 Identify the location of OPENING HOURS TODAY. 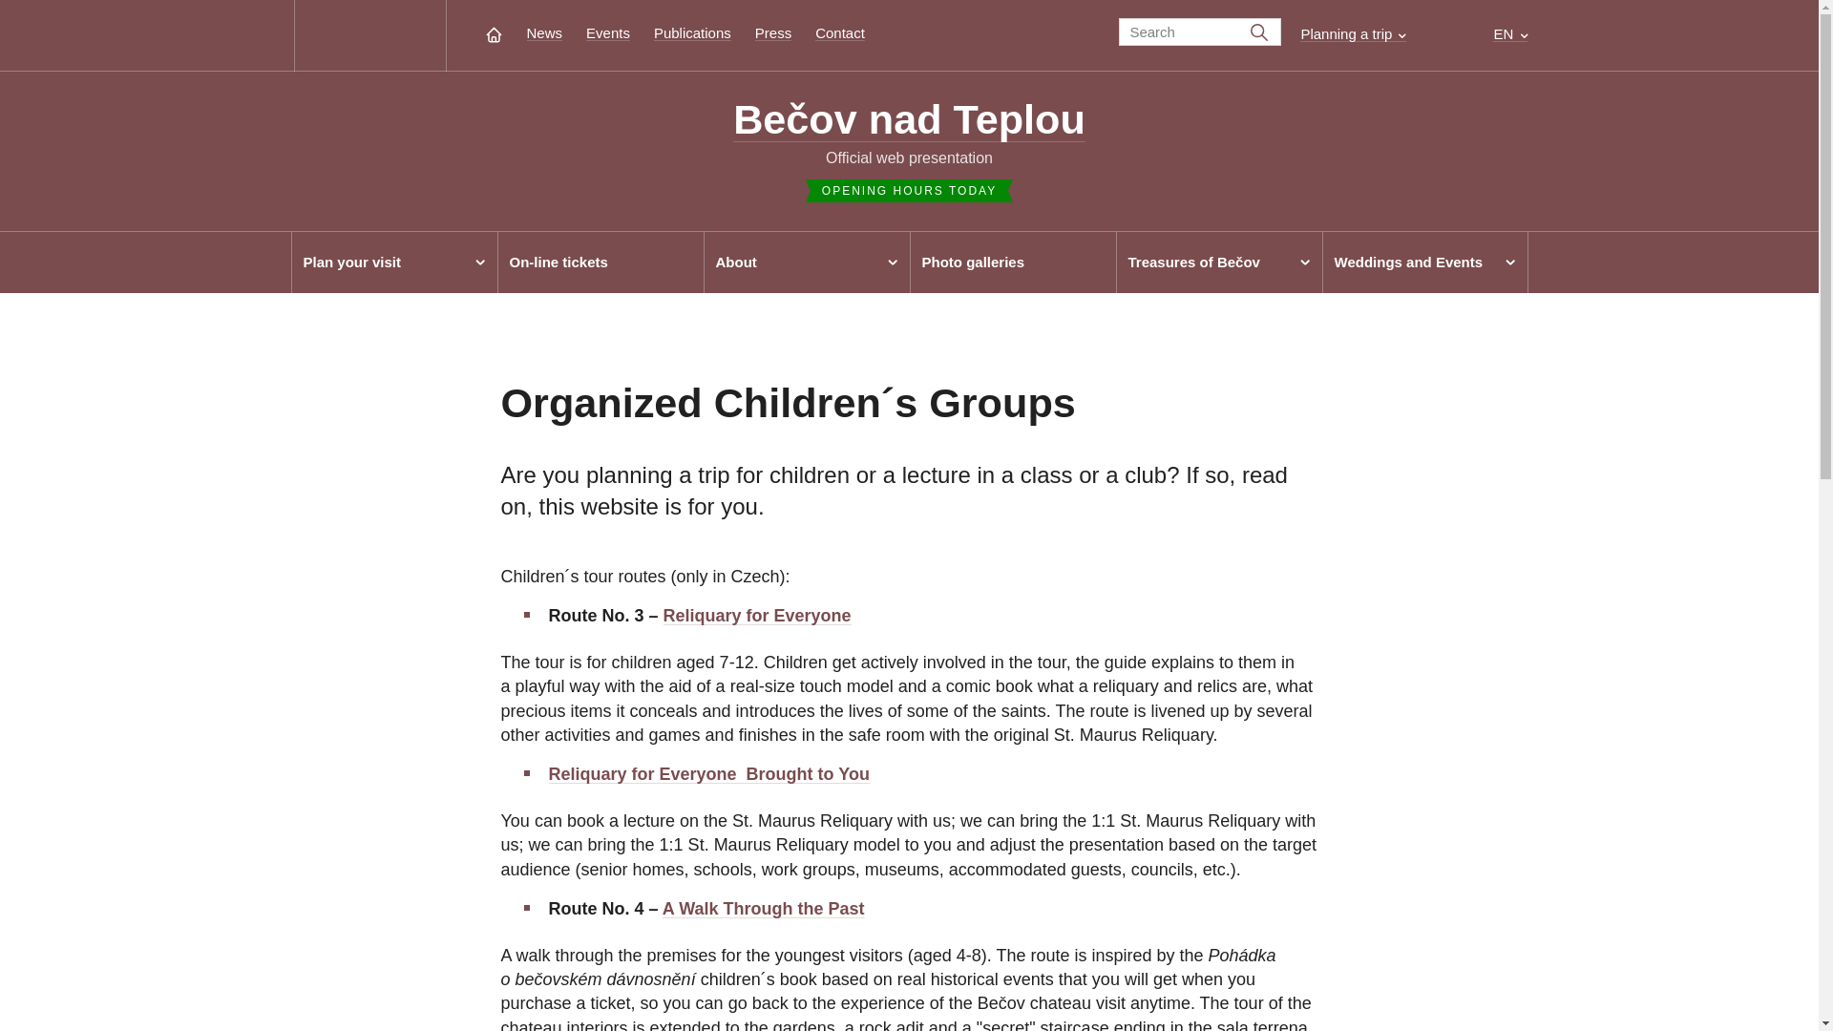
(909, 181).